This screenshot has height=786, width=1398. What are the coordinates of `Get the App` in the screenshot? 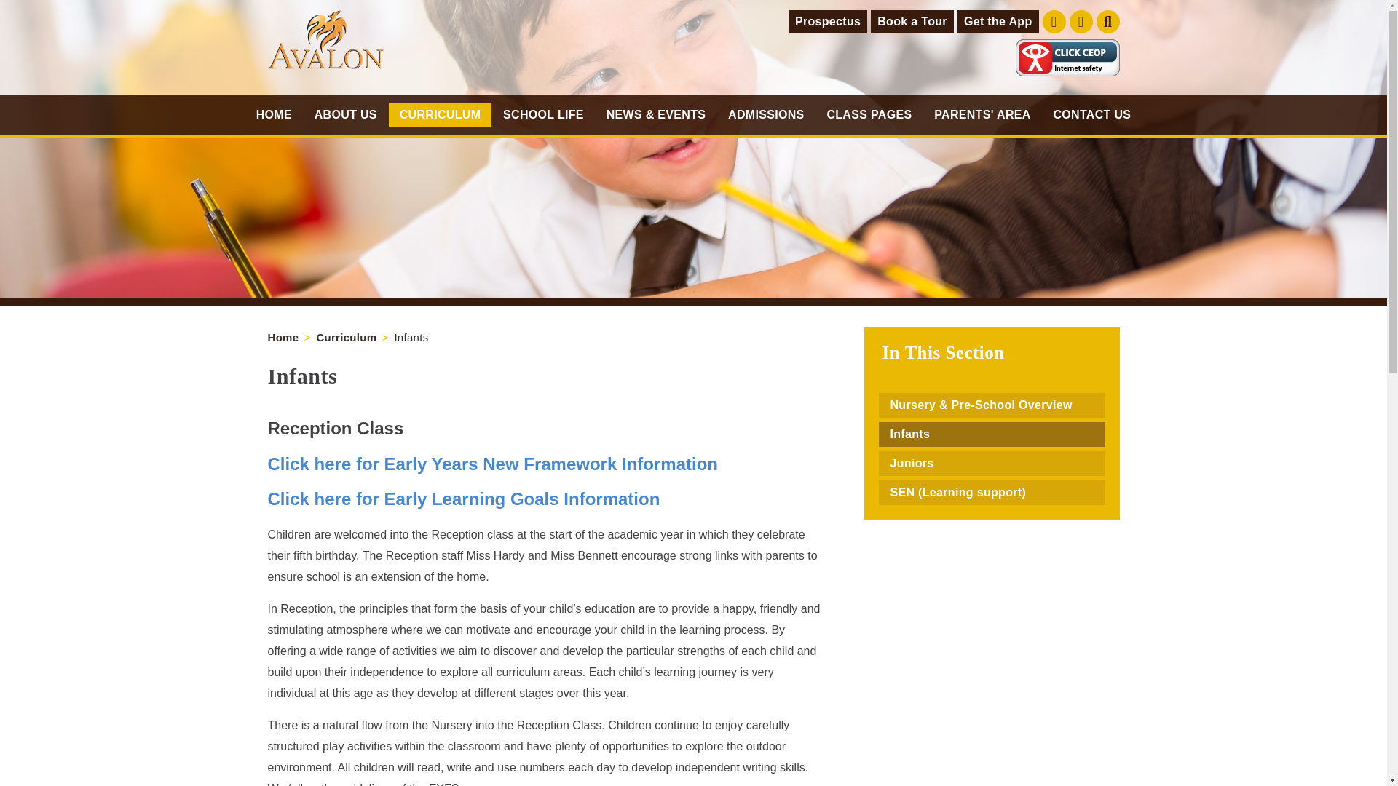 It's located at (998, 22).